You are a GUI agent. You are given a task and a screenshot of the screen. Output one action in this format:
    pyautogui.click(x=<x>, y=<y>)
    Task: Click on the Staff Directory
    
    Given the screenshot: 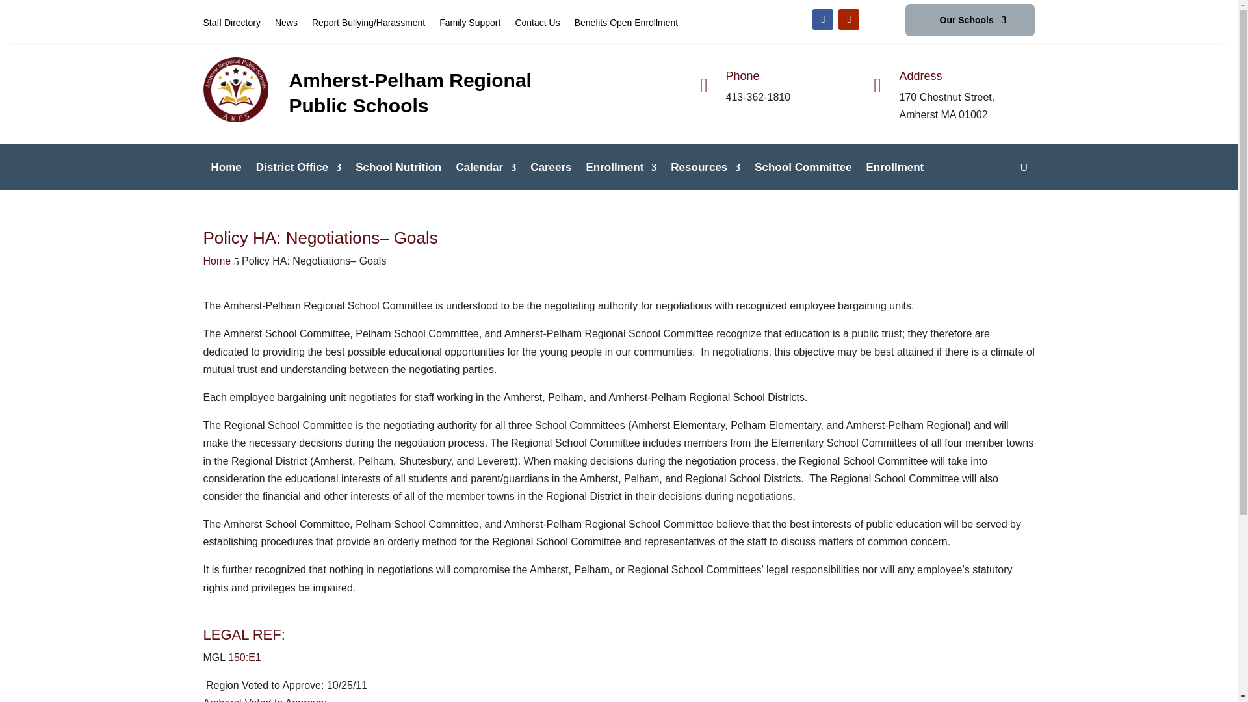 What is the action you would take?
    pyautogui.click(x=231, y=25)
    